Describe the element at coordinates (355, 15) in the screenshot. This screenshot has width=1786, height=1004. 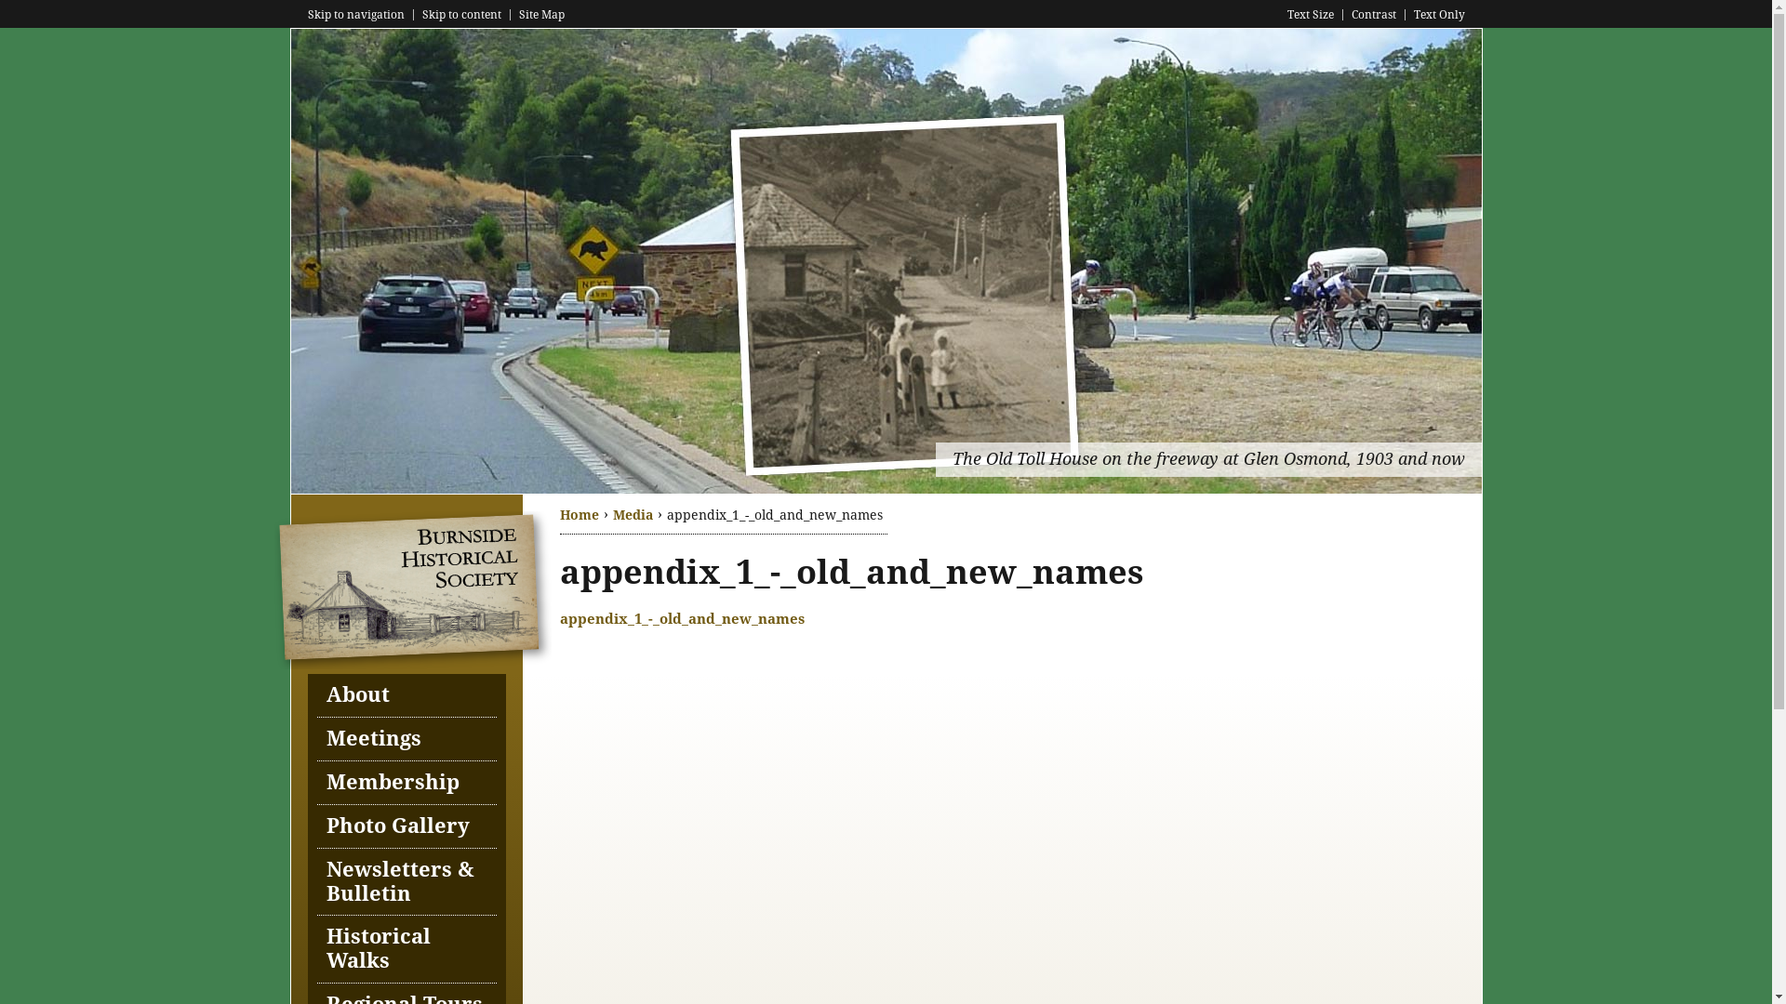
I see `Skip to navigation` at that location.